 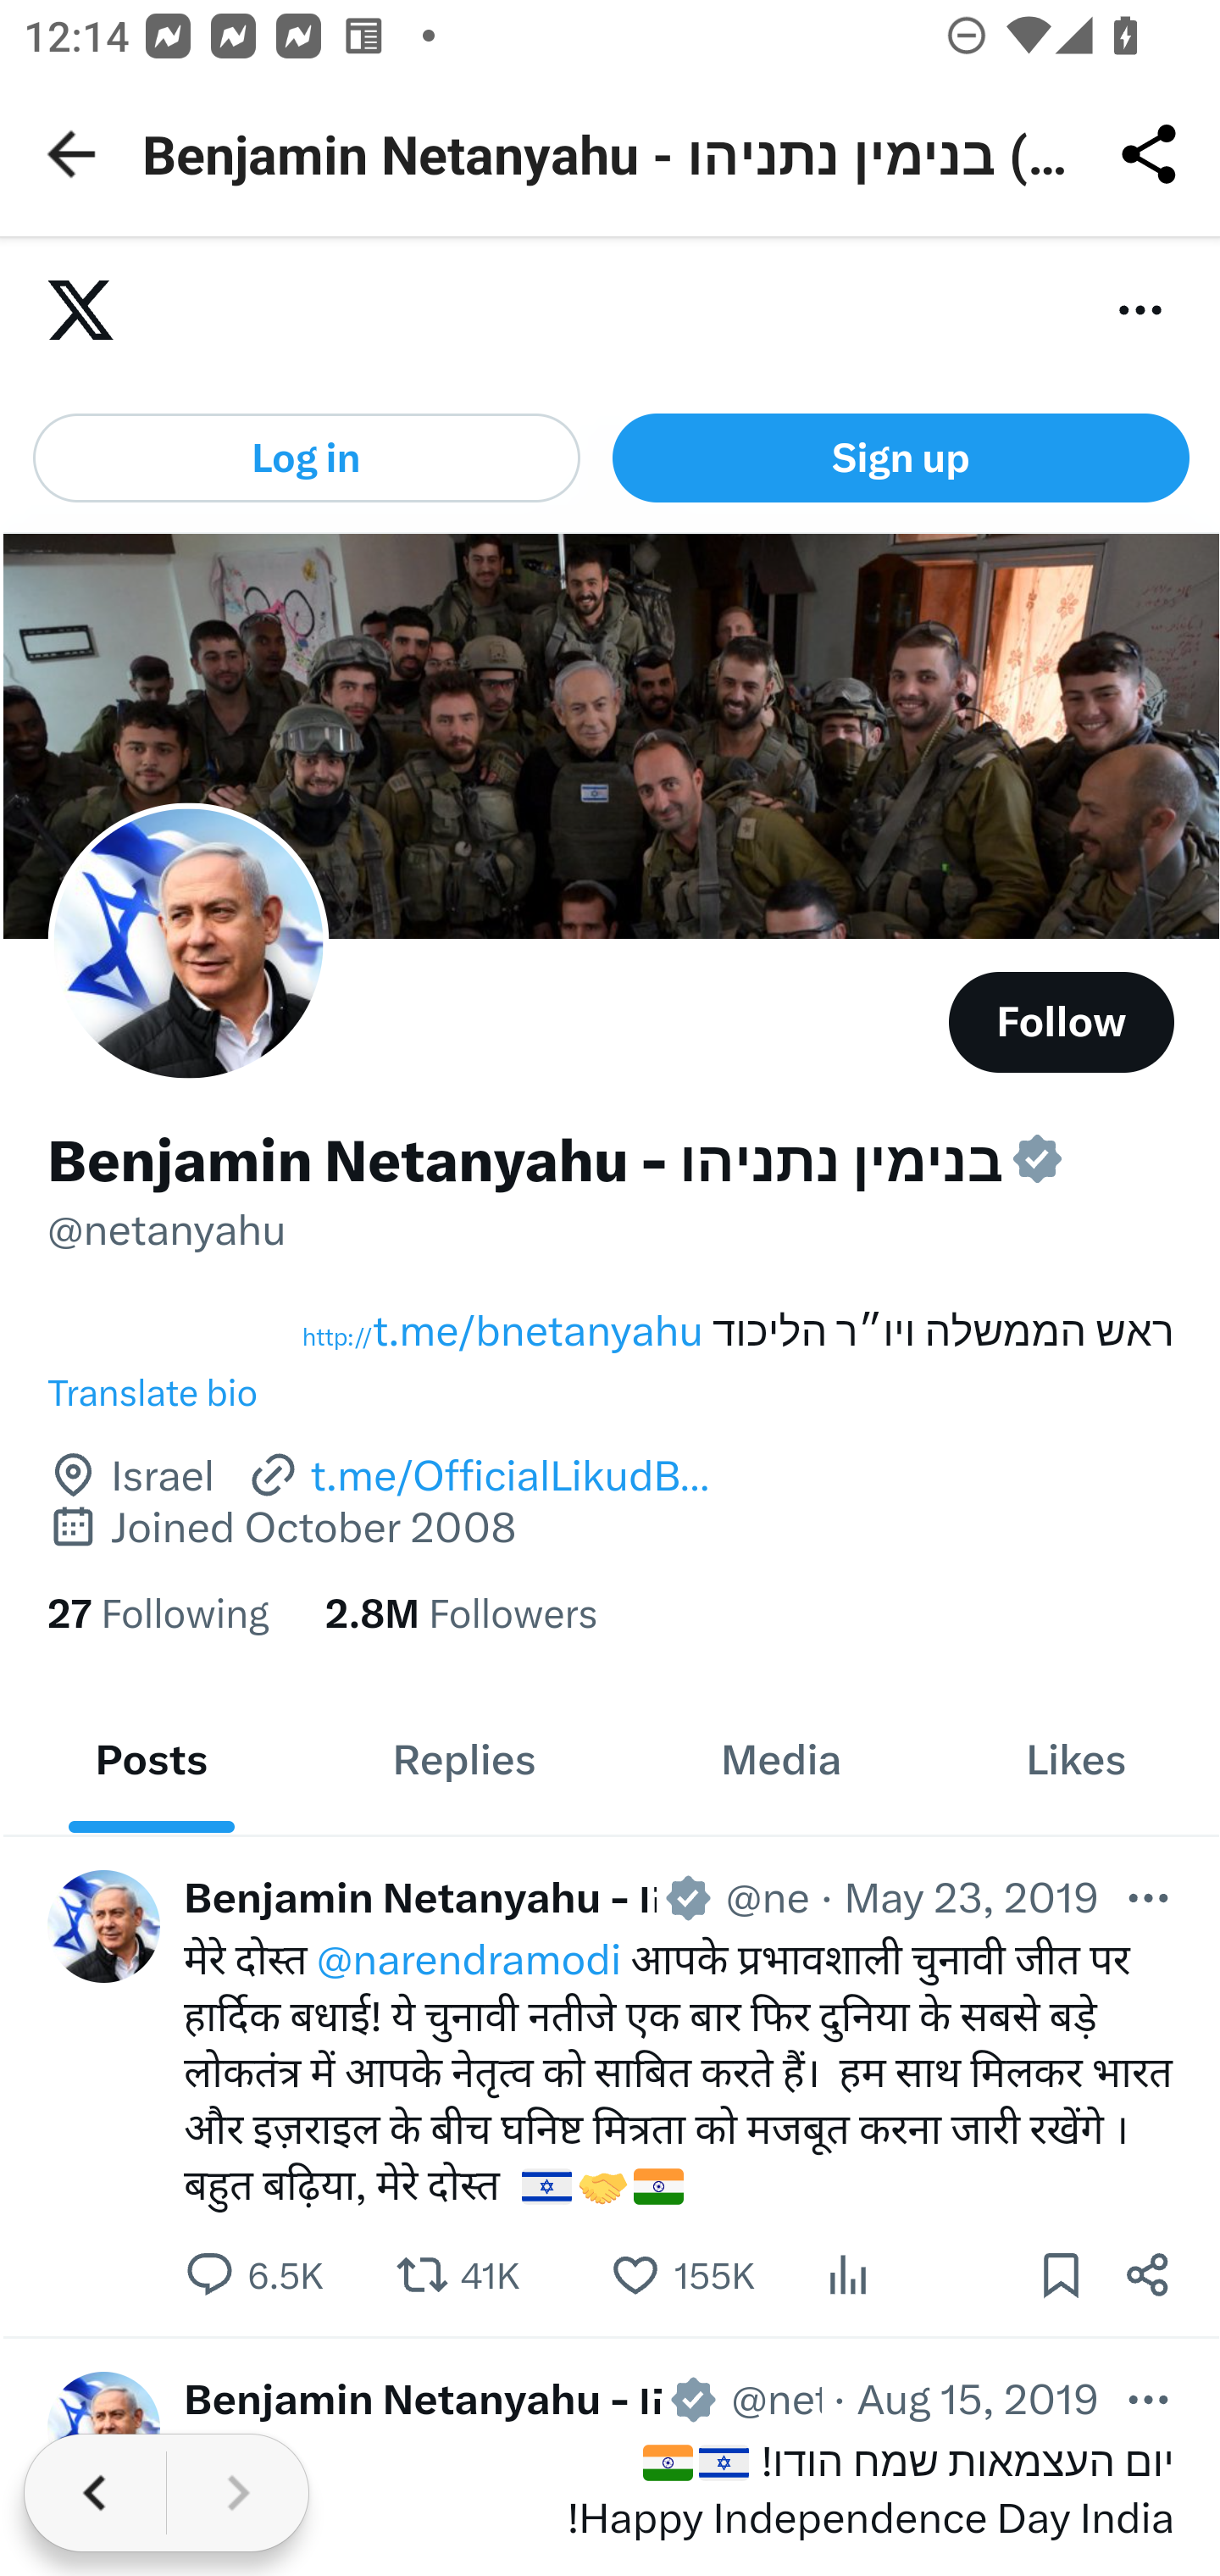 What do you see at coordinates (468, 1960) in the screenshot?
I see `@narendramodi` at bounding box center [468, 1960].